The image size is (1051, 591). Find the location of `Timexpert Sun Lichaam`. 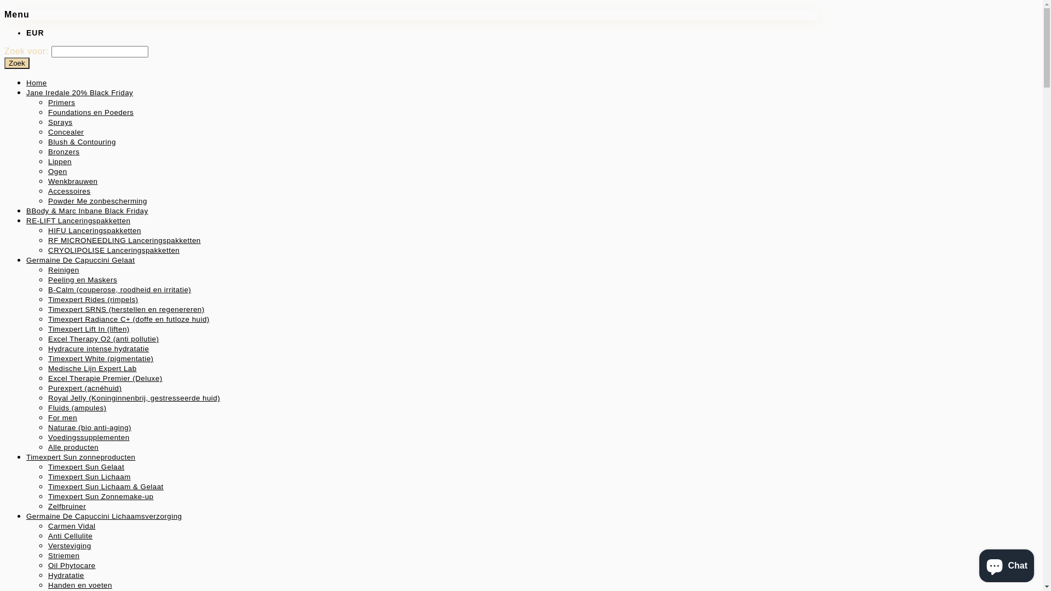

Timexpert Sun Lichaam is located at coordinates (90, 476).